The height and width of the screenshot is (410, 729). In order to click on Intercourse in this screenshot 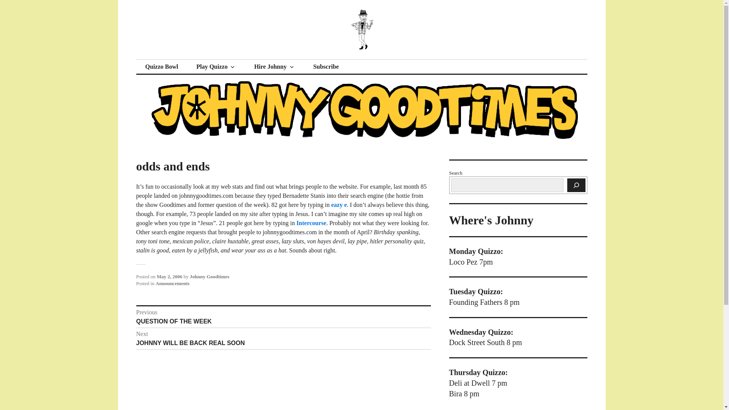, I will do `click(283, 339)`.